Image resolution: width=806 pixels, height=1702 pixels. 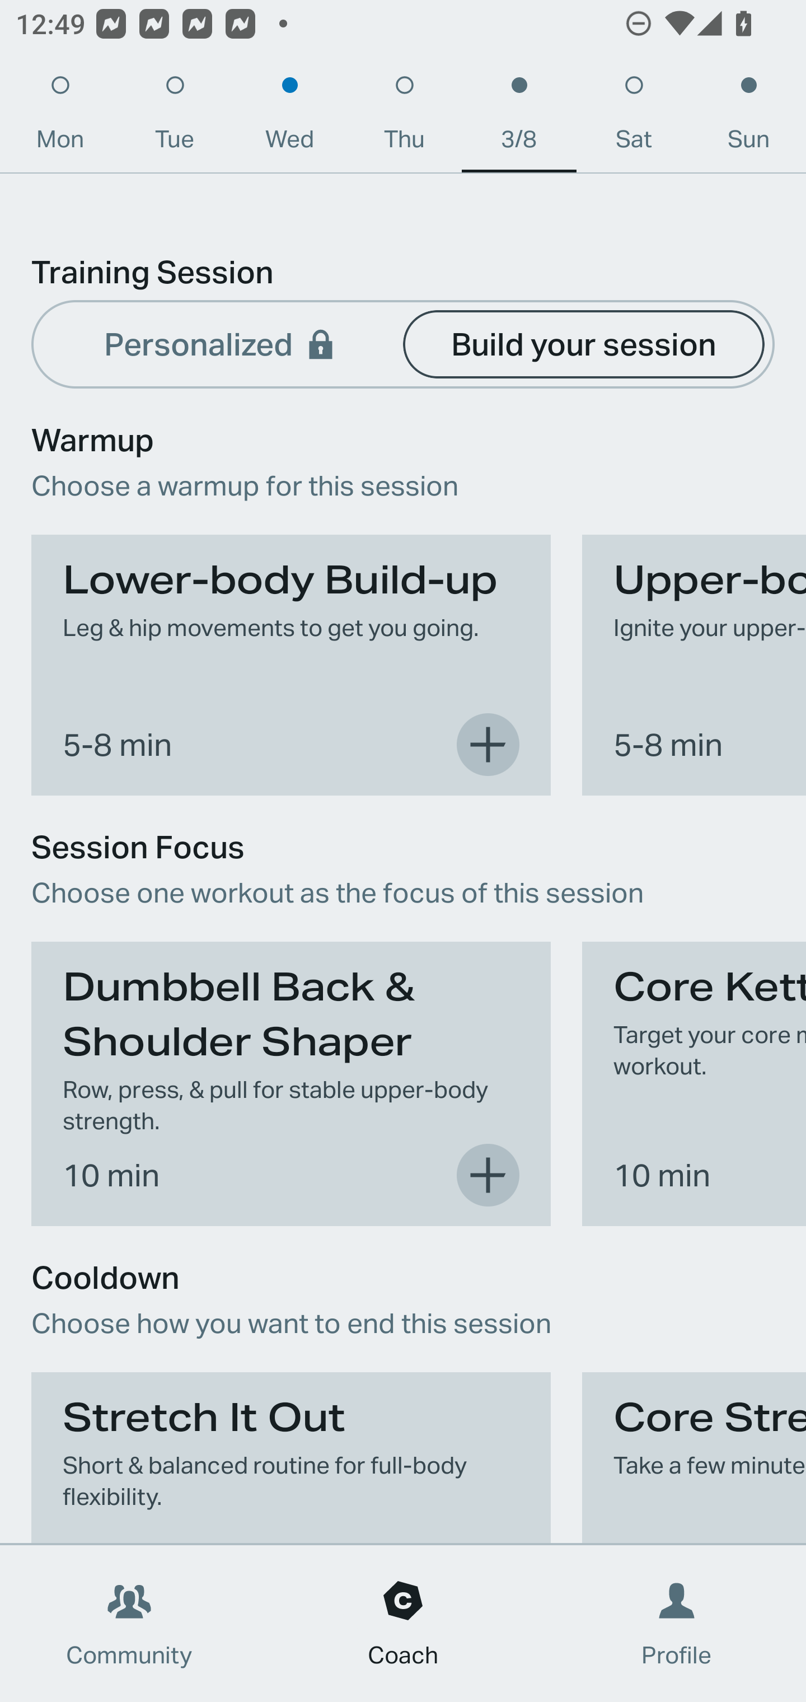 What do you see at coordinates (60, 118) in the screenshot?
I see `Mon` at bounding box center [60, 118].